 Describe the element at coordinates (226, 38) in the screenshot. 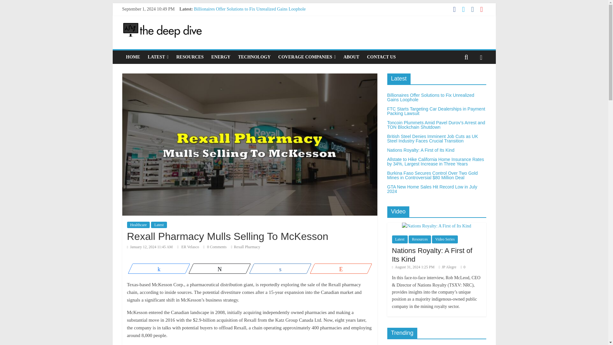

I see `Nations Royalty: A First of Its Kind` at that location.